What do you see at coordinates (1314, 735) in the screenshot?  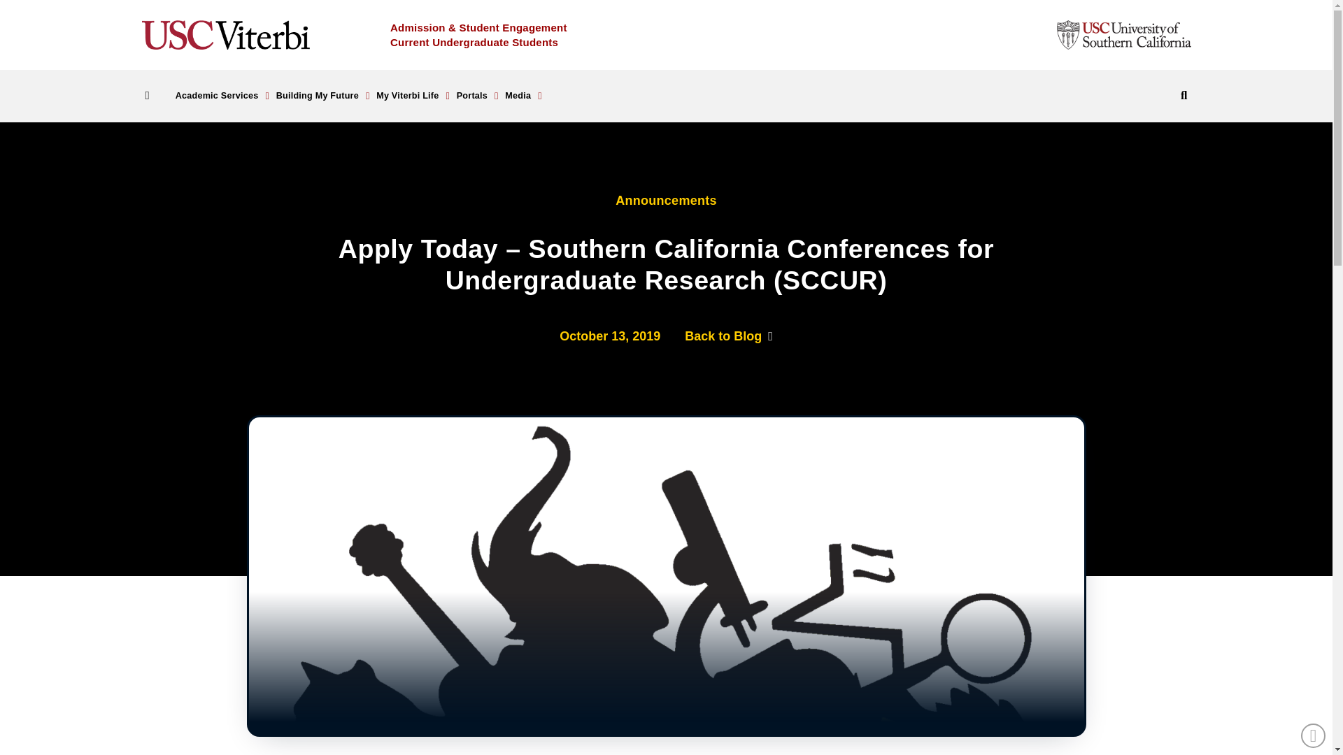 I see `Back to Top` at bounding box center [1314, 735].